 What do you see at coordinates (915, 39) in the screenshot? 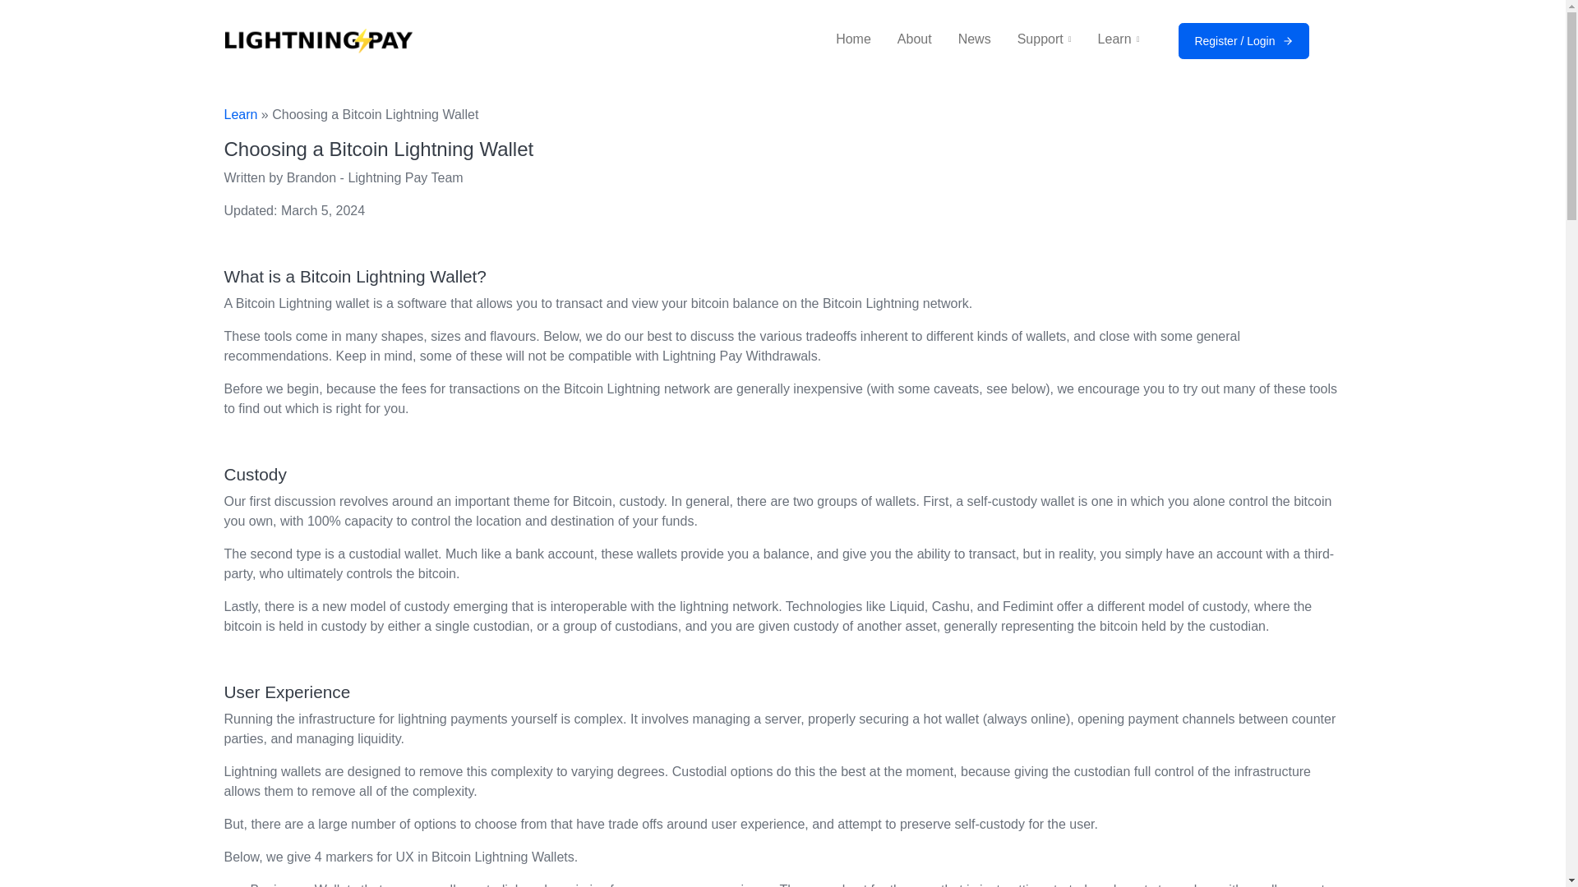
I see `About` at bounding box center [915, 39].